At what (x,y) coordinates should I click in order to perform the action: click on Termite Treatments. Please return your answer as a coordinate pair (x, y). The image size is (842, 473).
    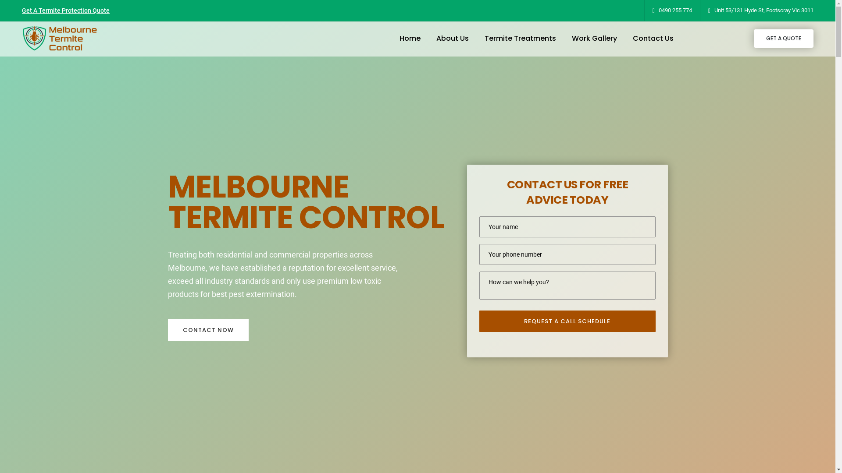
    Looking at the image, I should click on (520, 39).